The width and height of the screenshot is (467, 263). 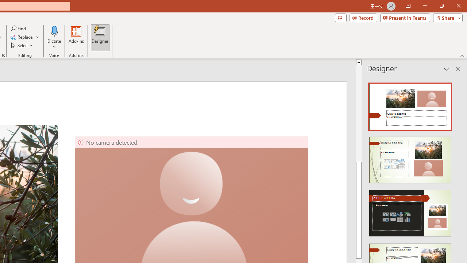 What do you see at coordinates (25, 37) in the screenshot?
I see `Replace...` at bounding box center [25, 37].